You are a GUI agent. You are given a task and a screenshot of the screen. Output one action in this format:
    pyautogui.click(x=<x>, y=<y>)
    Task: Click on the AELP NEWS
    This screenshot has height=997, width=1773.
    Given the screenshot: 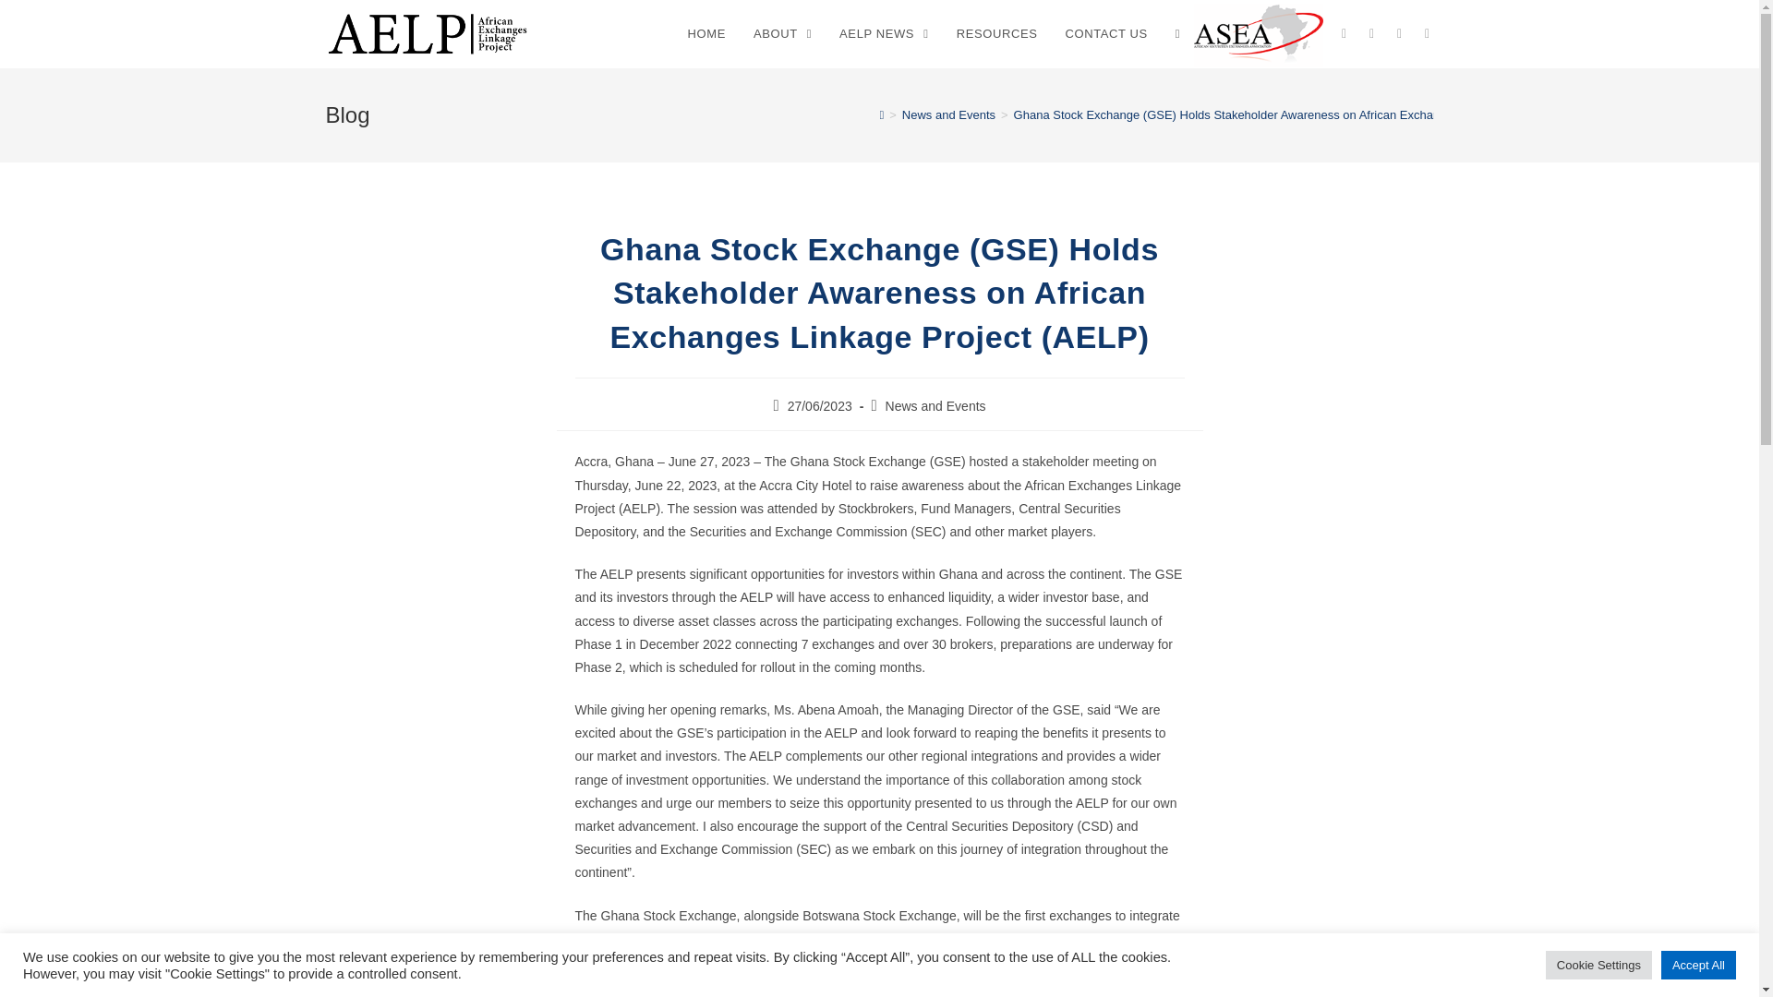 What is the action you would take?
    pyautogui.click(x=885, y=34)
    